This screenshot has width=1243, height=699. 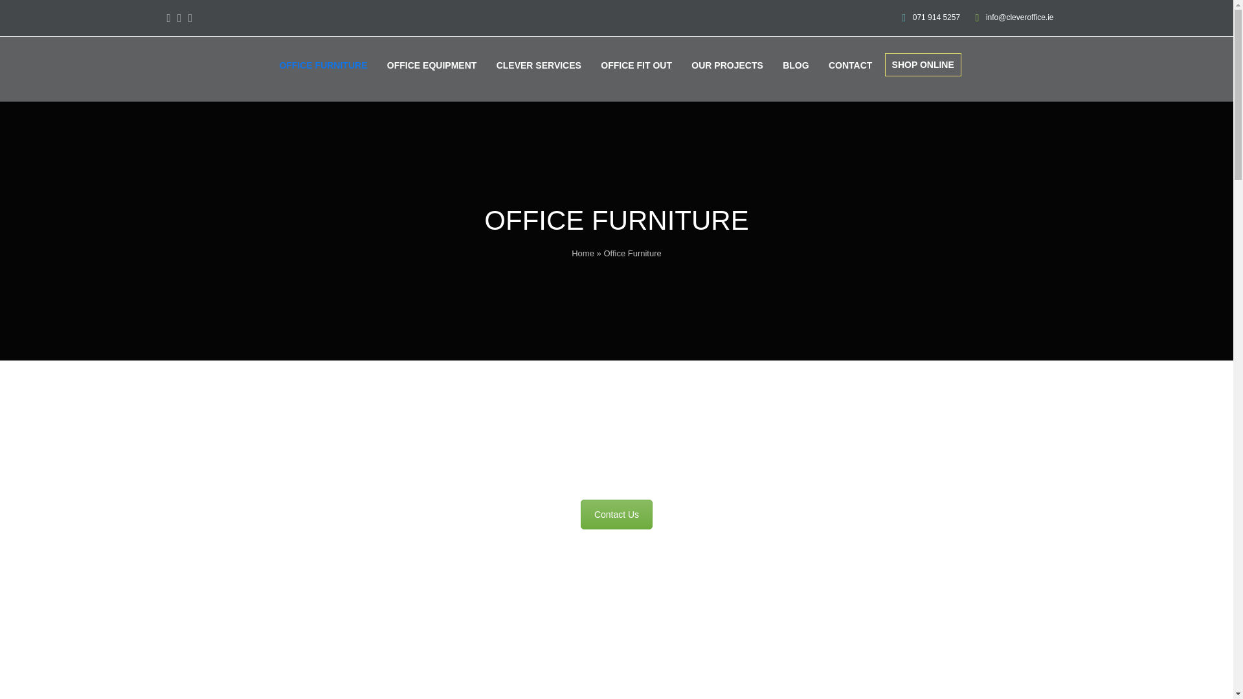 What do you see at coordinates (616, 514) in the screenshot?
I see `Contact Us` at bounding box center [616, 514].